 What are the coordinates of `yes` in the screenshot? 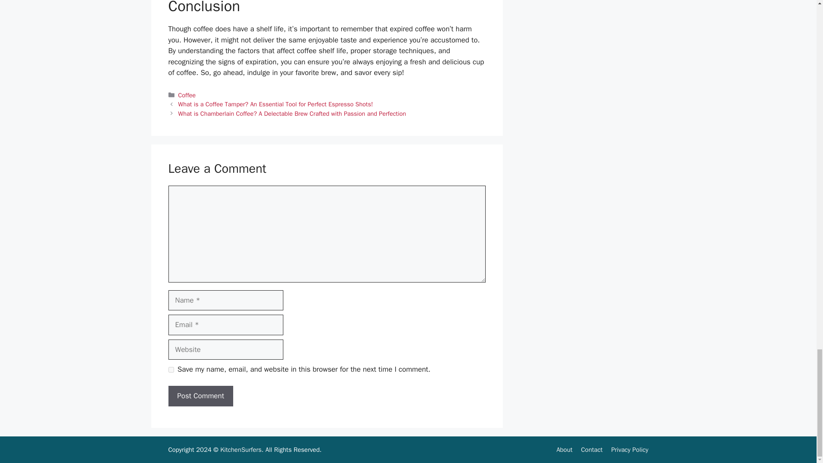 It's located at (171, 370).